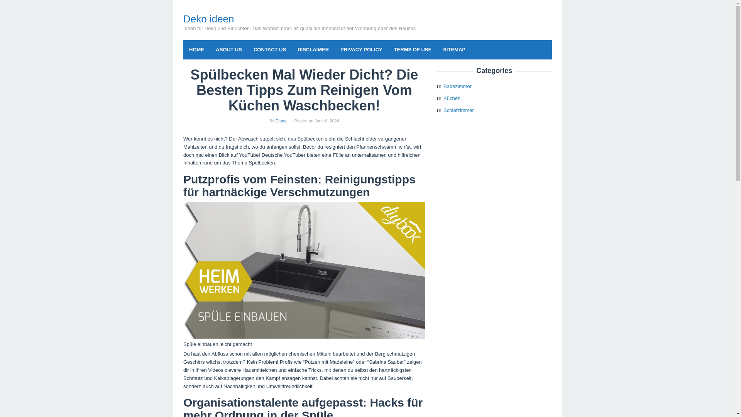 Image resolution: width=741 pixels, height=417 pixels. I want to click on Deko ideen, so click(208, 19).